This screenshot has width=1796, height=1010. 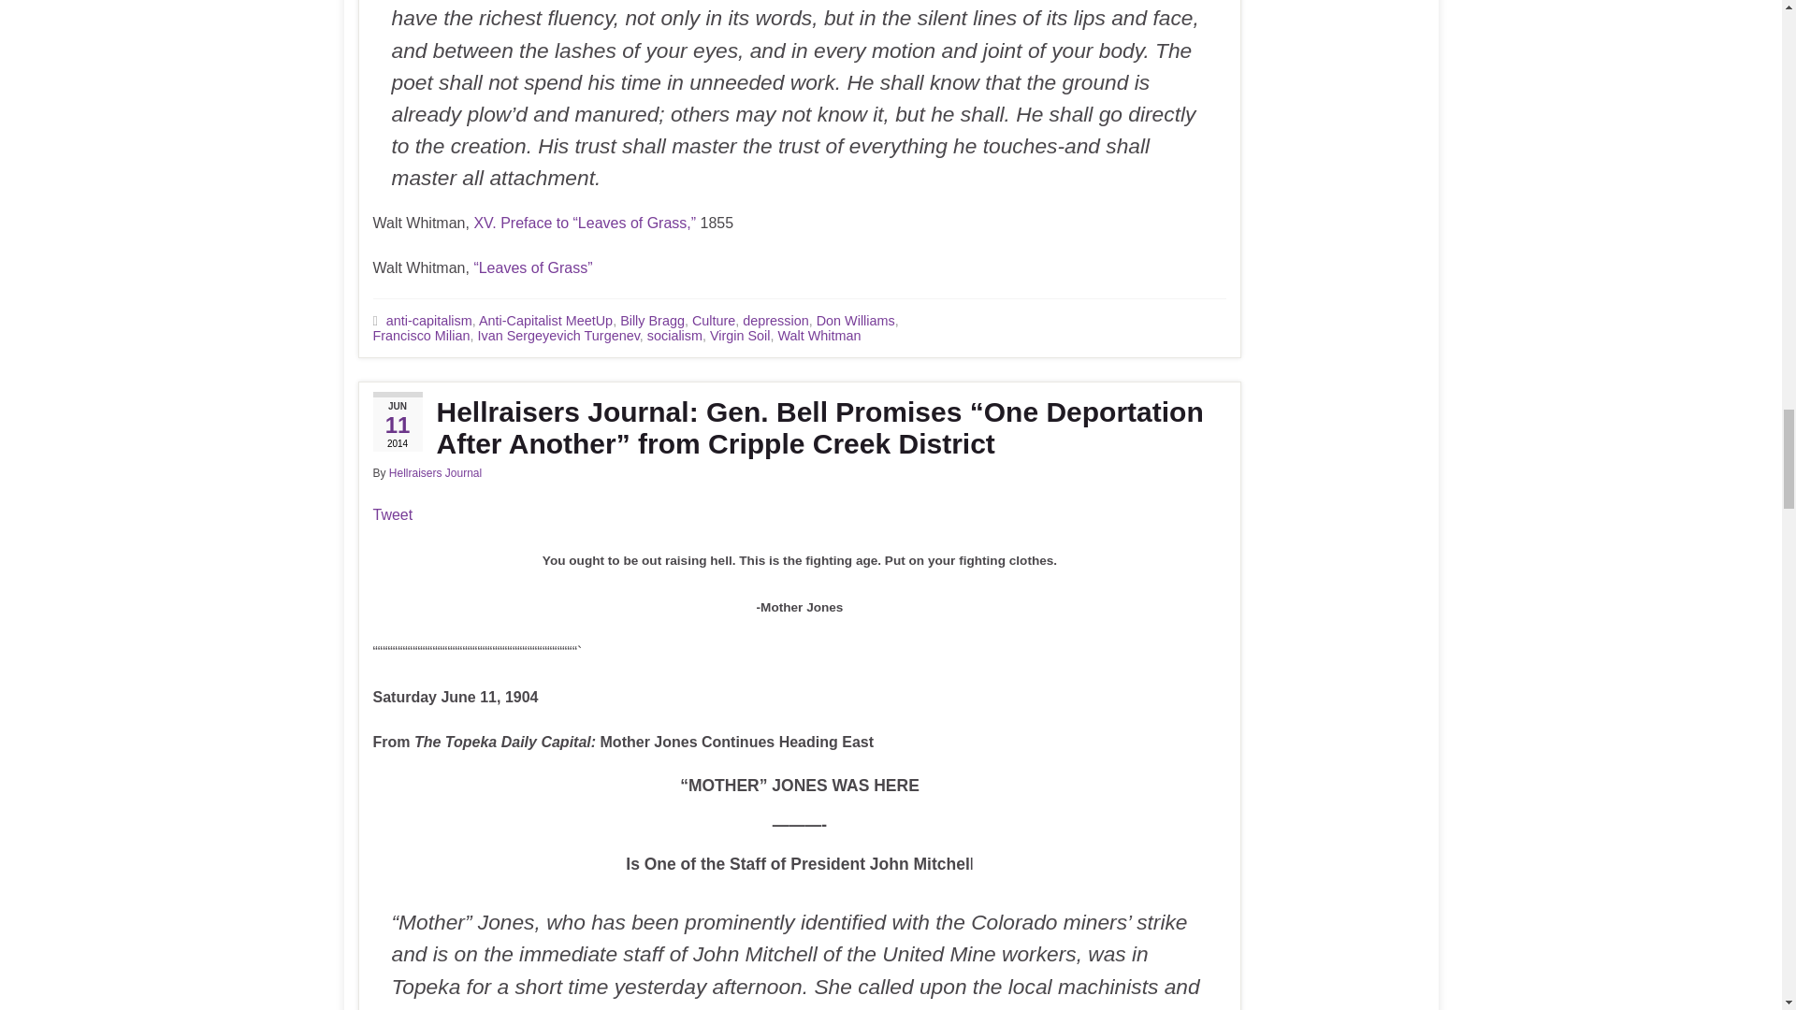 What do you see at coordinates (435, 473) in the screenshot?
I see `Hellraisers Journal` at bounding box center [435, 473].